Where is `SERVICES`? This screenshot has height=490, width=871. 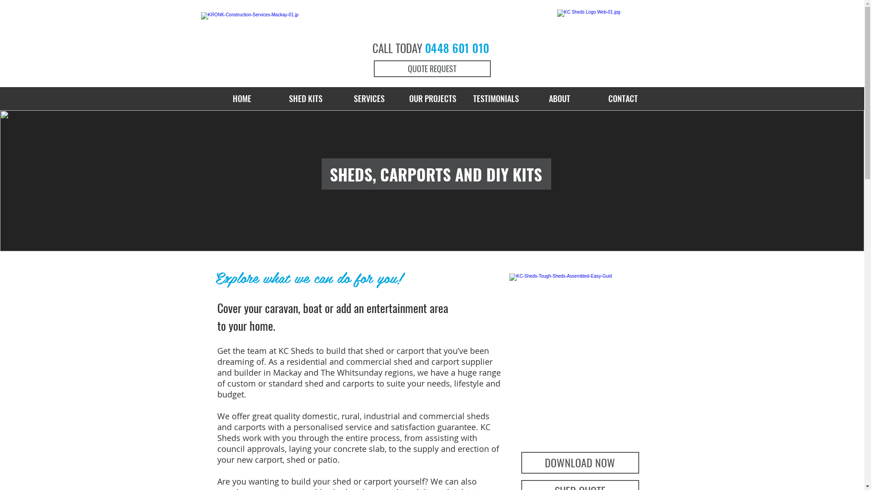 SERVICES is located at coordinates (369, 99).